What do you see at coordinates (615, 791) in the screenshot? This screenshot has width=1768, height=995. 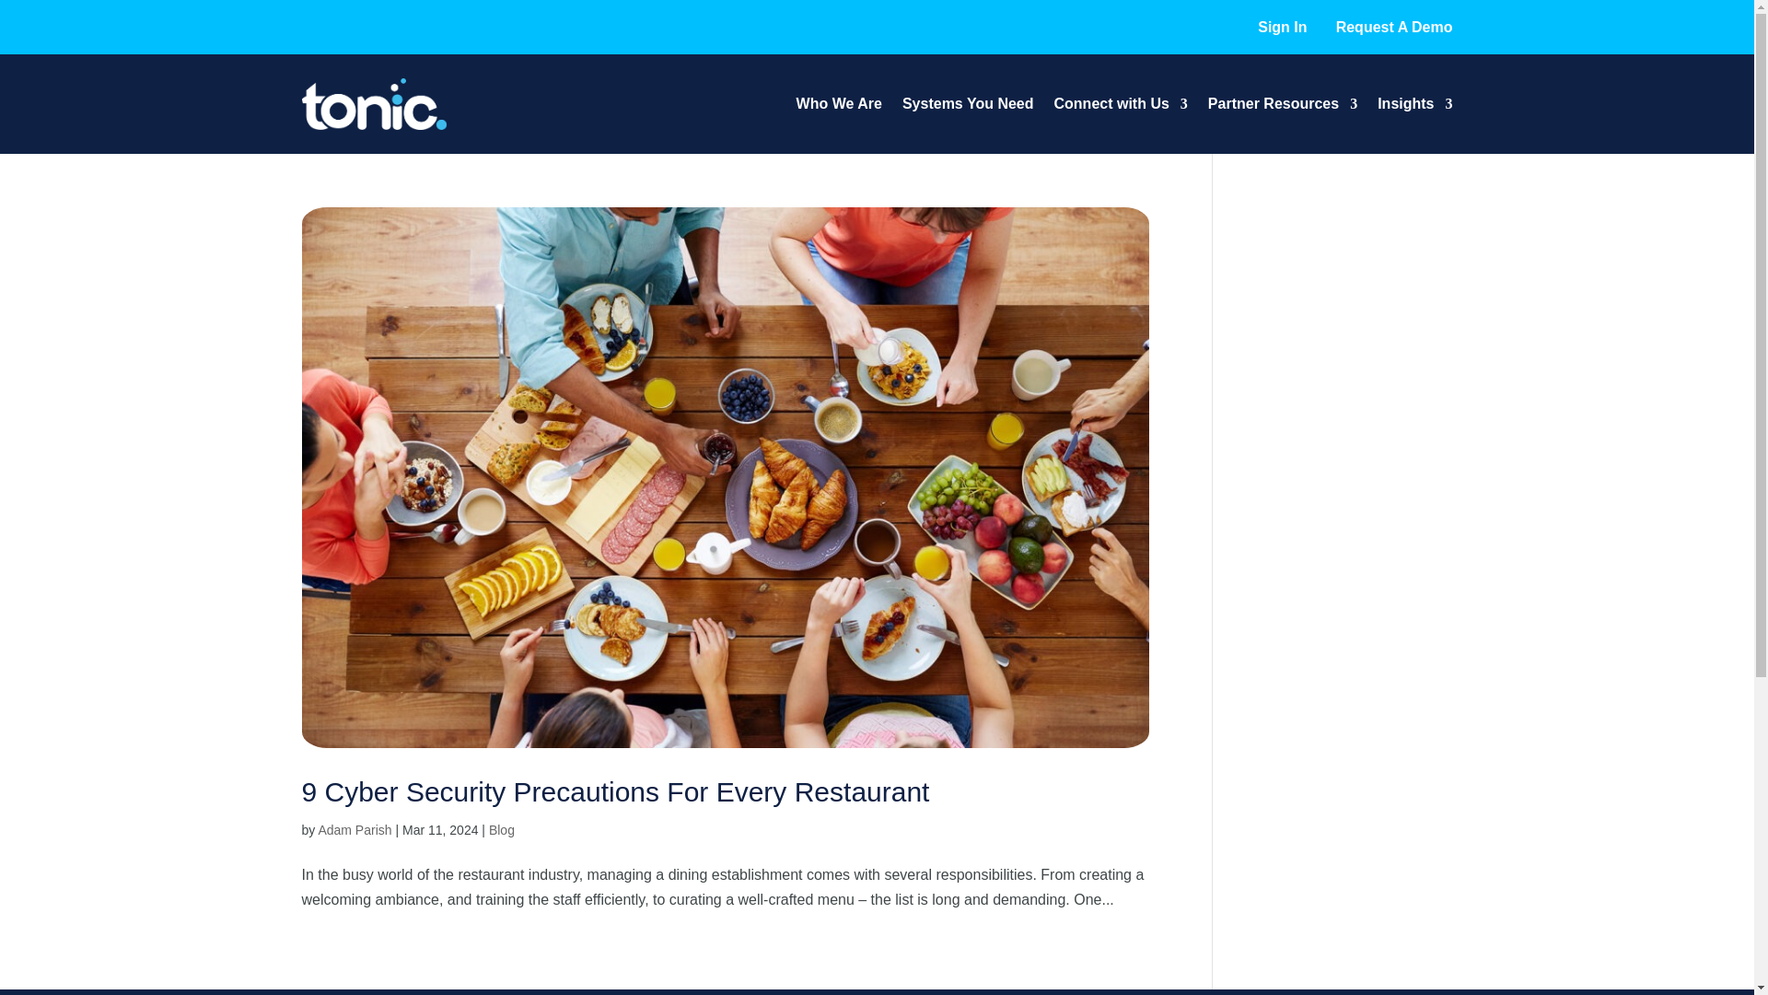 I see `9 Cyber Security Precautions For Every Restaurant` at bounding box center [615, 791].